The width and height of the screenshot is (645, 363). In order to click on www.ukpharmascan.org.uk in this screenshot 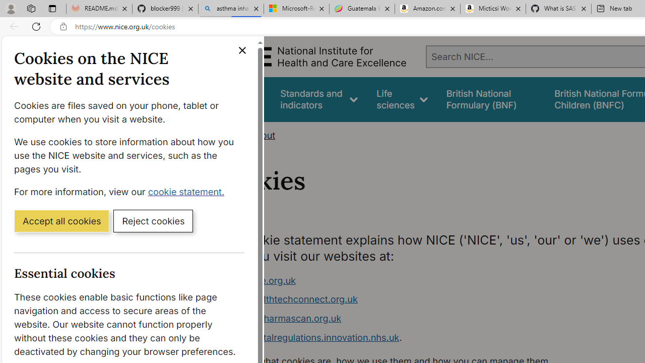, I will do `click(282, 318)`.